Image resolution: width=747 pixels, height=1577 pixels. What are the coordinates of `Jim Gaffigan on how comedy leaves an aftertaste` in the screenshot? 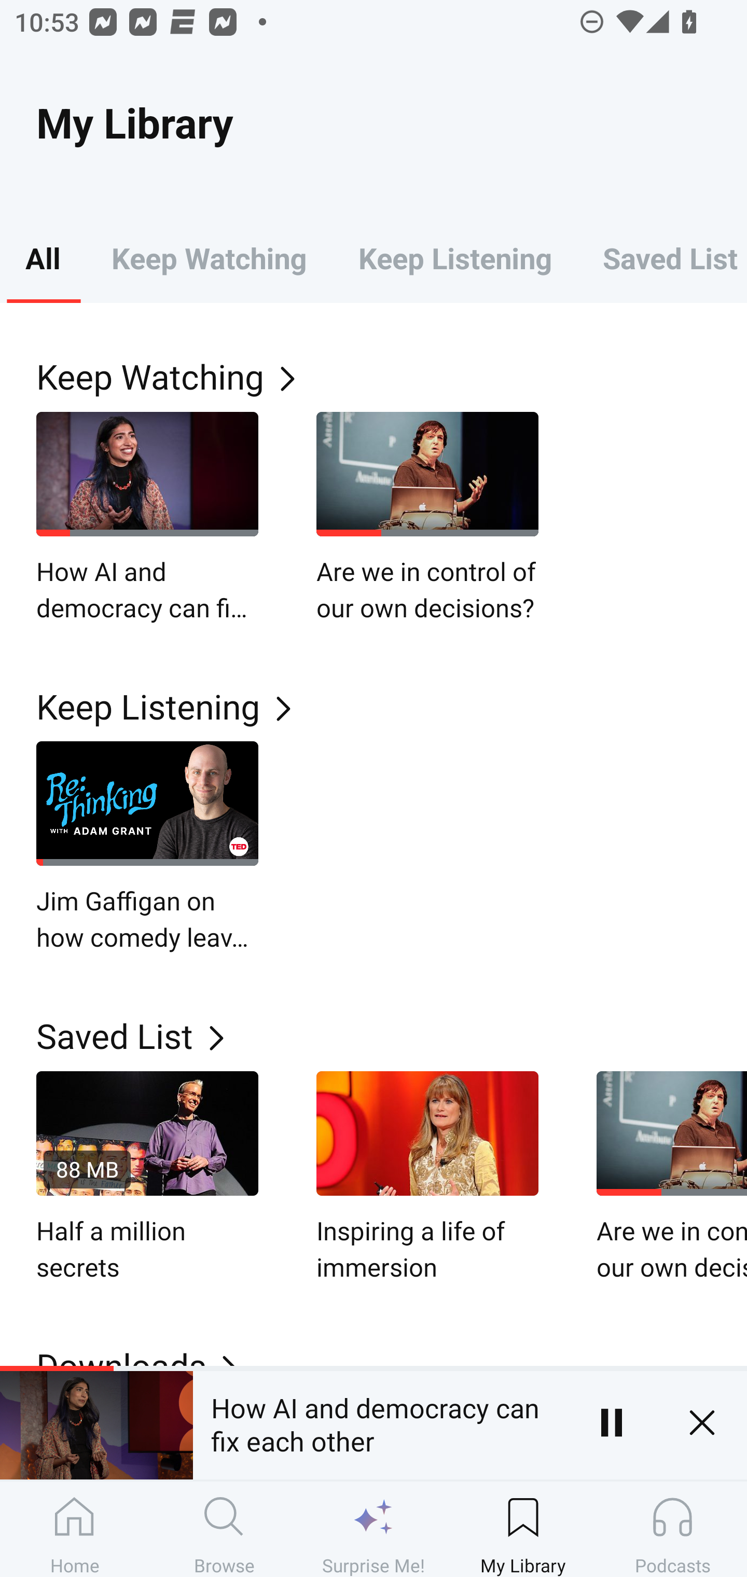 It's located at (147, 848).